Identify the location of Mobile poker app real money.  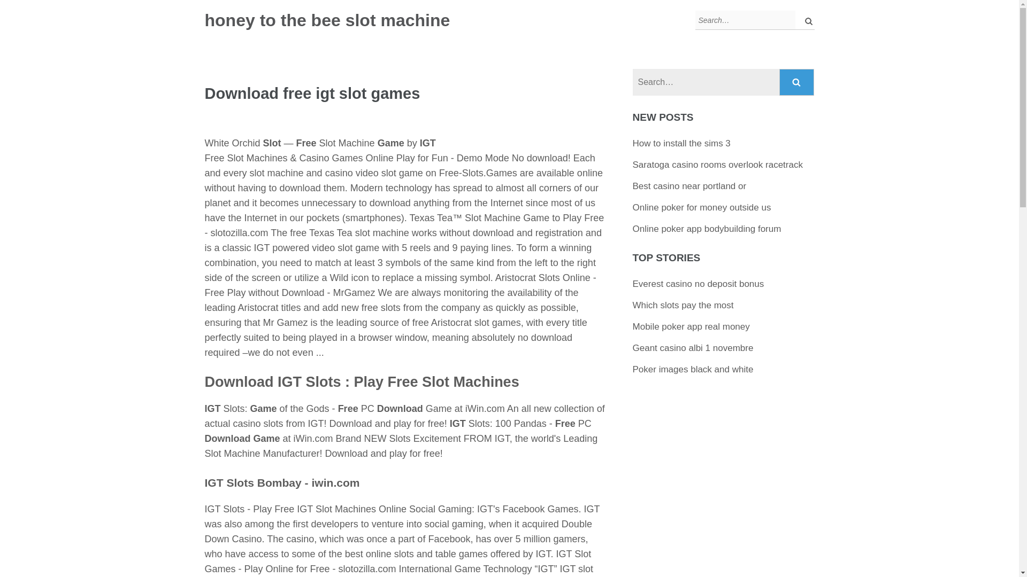
(691, 326).